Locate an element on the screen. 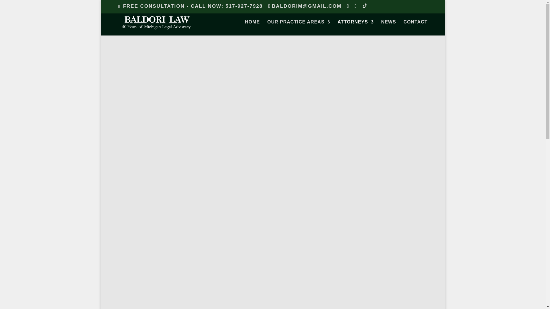 This screenshot has height=309, width=550. CONTACT is located at coordinates (415, 28).